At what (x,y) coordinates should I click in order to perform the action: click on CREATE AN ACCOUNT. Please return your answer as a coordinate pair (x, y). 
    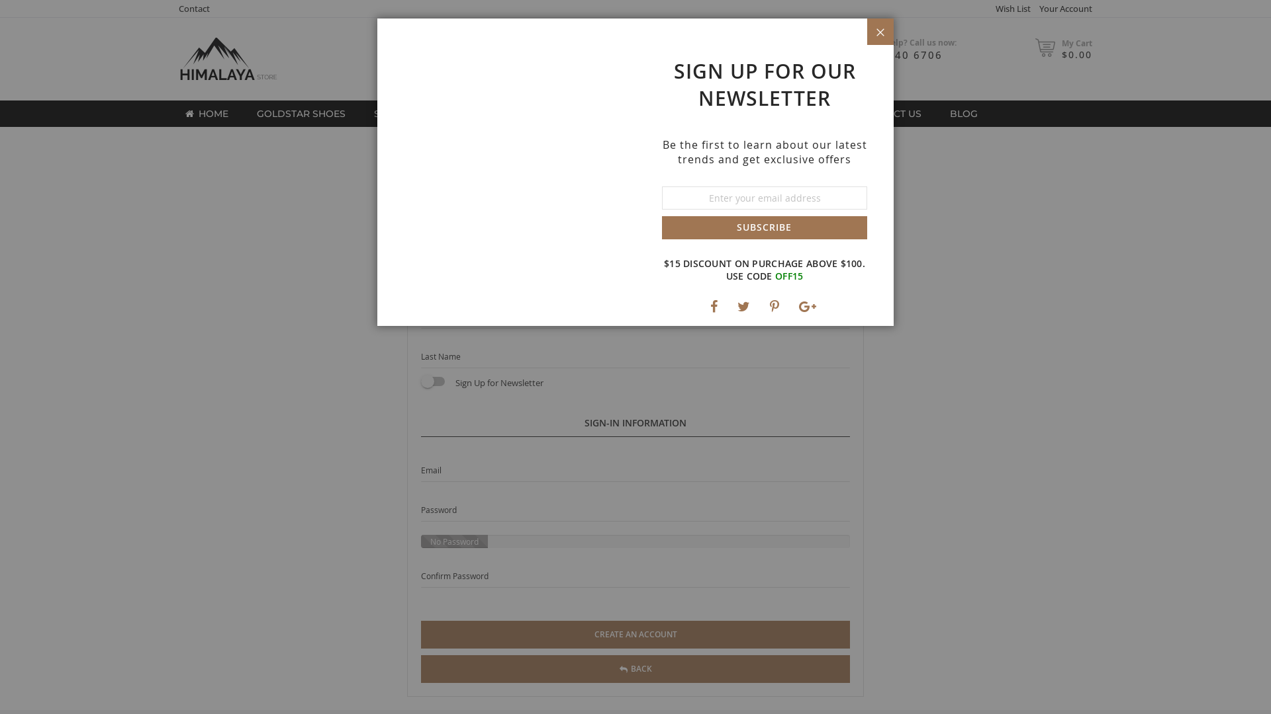
    Looking at the image, I should click on (630, 660).